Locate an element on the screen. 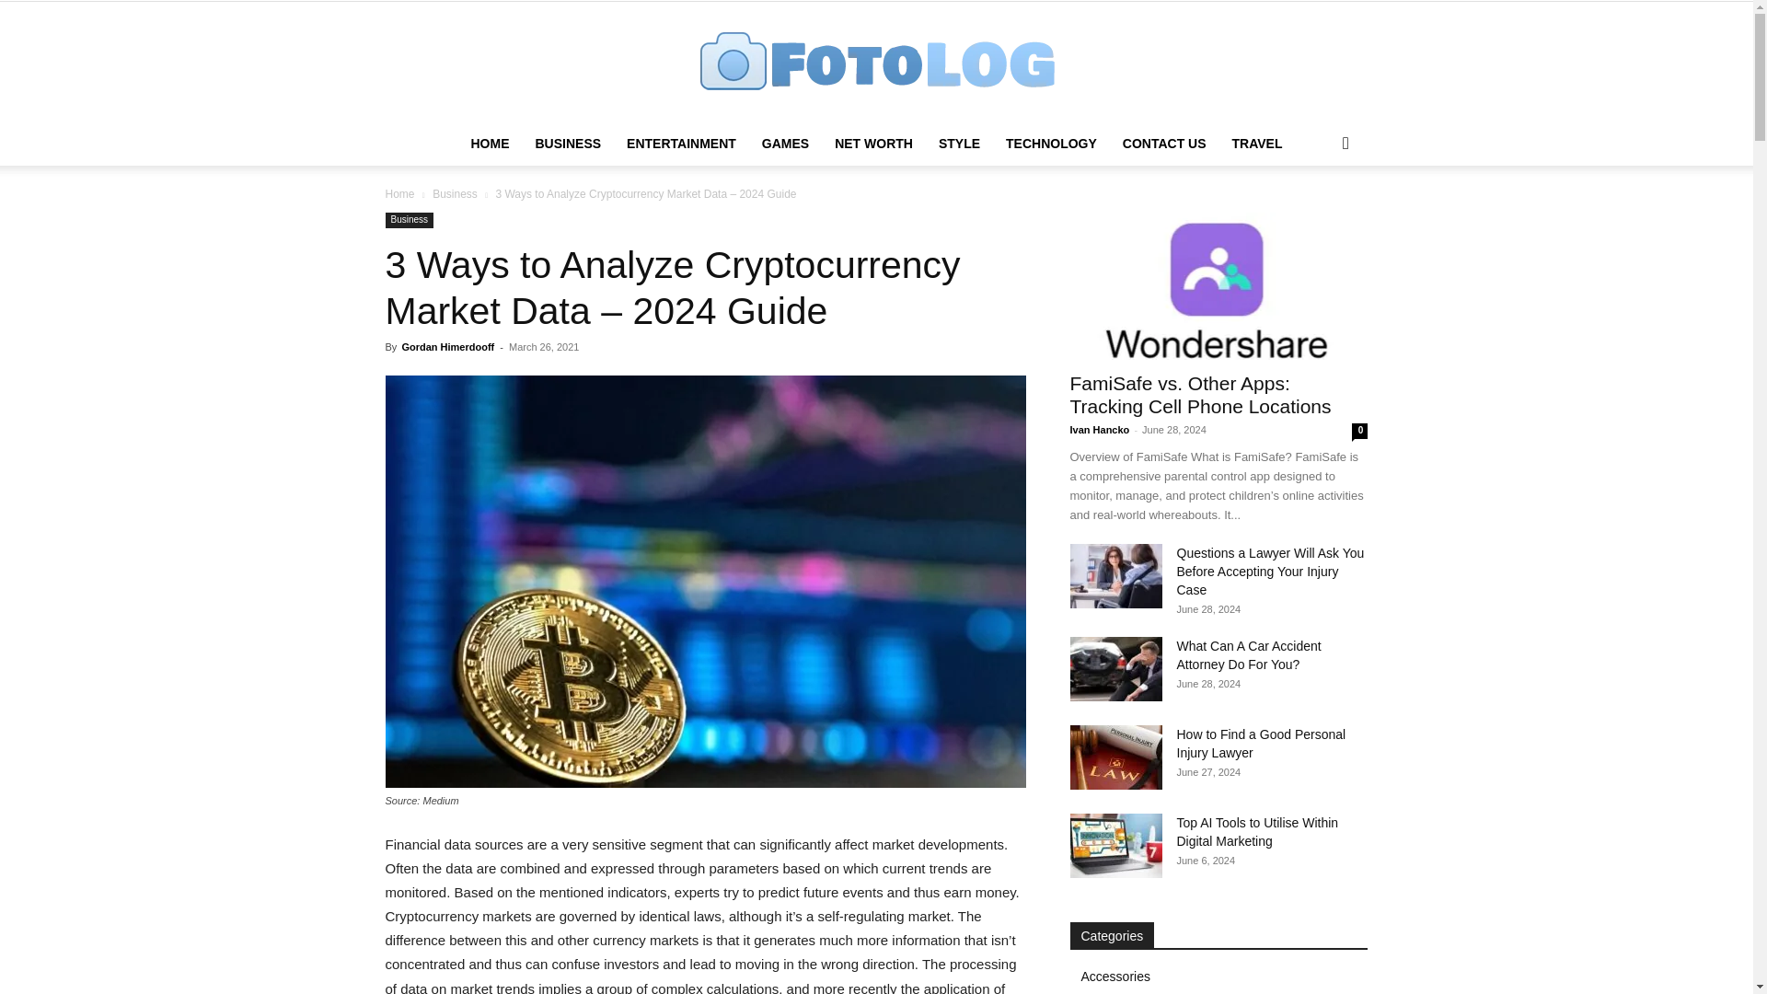 This screenshot has height=994, width=1767. View all posts in Business is located at coordinates (455, 194).